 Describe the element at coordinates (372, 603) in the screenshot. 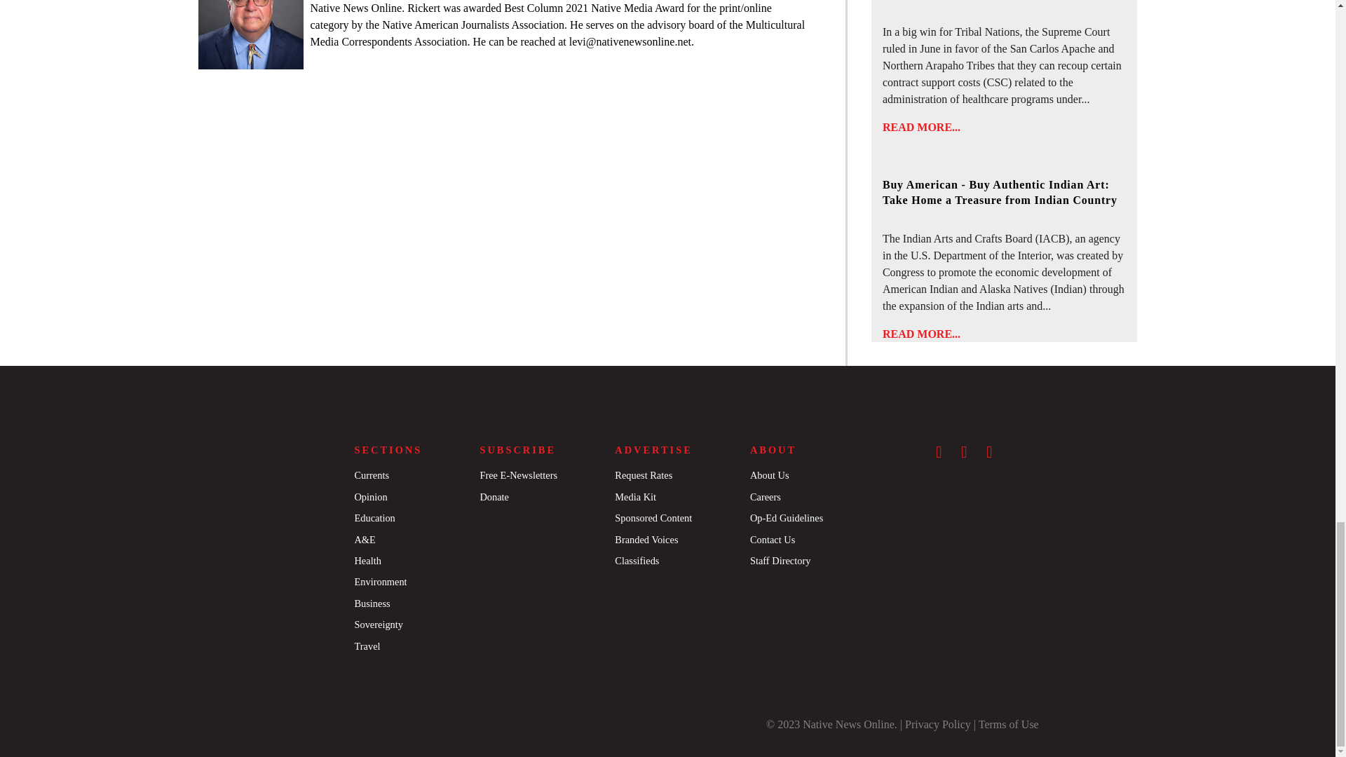

I see `Business` at that location.